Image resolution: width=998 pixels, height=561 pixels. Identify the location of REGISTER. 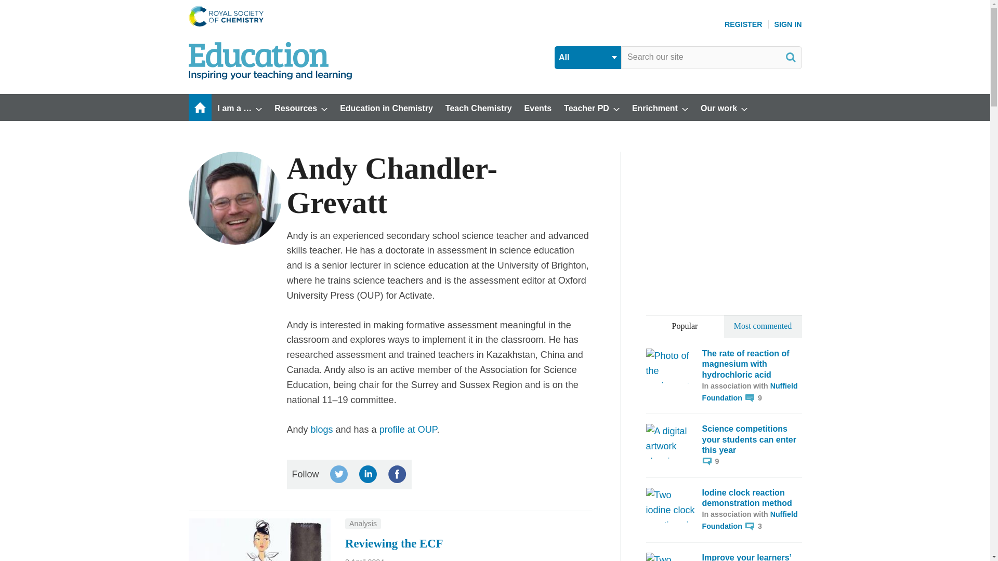
(743, 24).